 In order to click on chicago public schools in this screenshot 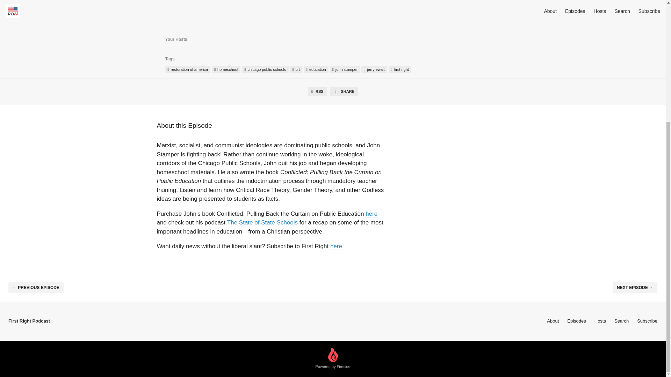, I will do `click(265, 69)`.